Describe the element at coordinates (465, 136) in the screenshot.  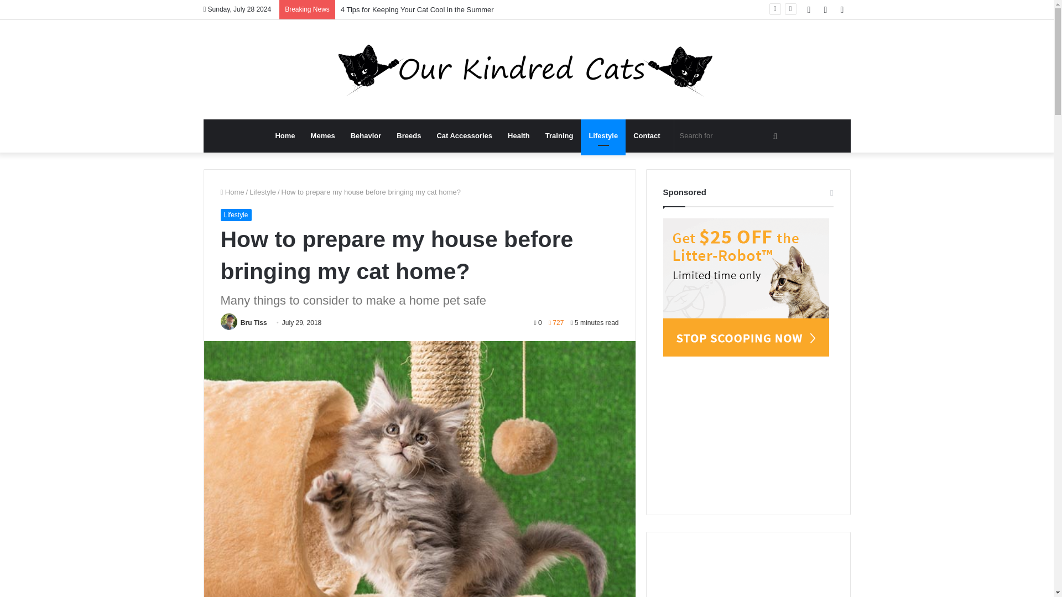
I see `Cat Accessories` at that location.